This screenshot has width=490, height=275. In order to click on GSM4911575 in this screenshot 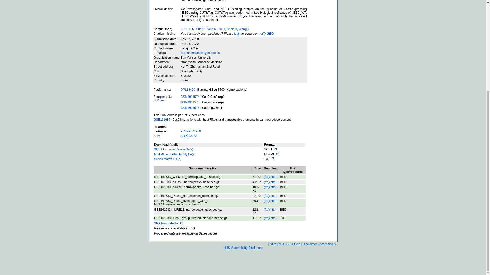, I will do `click(190, 102)`.